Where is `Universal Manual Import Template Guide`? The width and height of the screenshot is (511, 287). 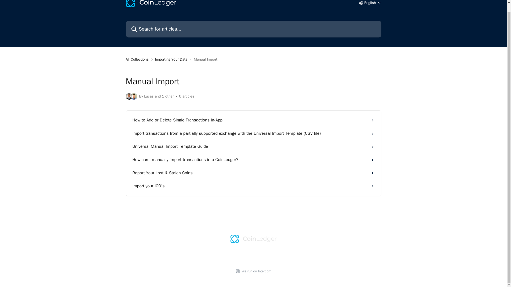 Universal Manual Import Template Guide is located at coordinates (253, 147).